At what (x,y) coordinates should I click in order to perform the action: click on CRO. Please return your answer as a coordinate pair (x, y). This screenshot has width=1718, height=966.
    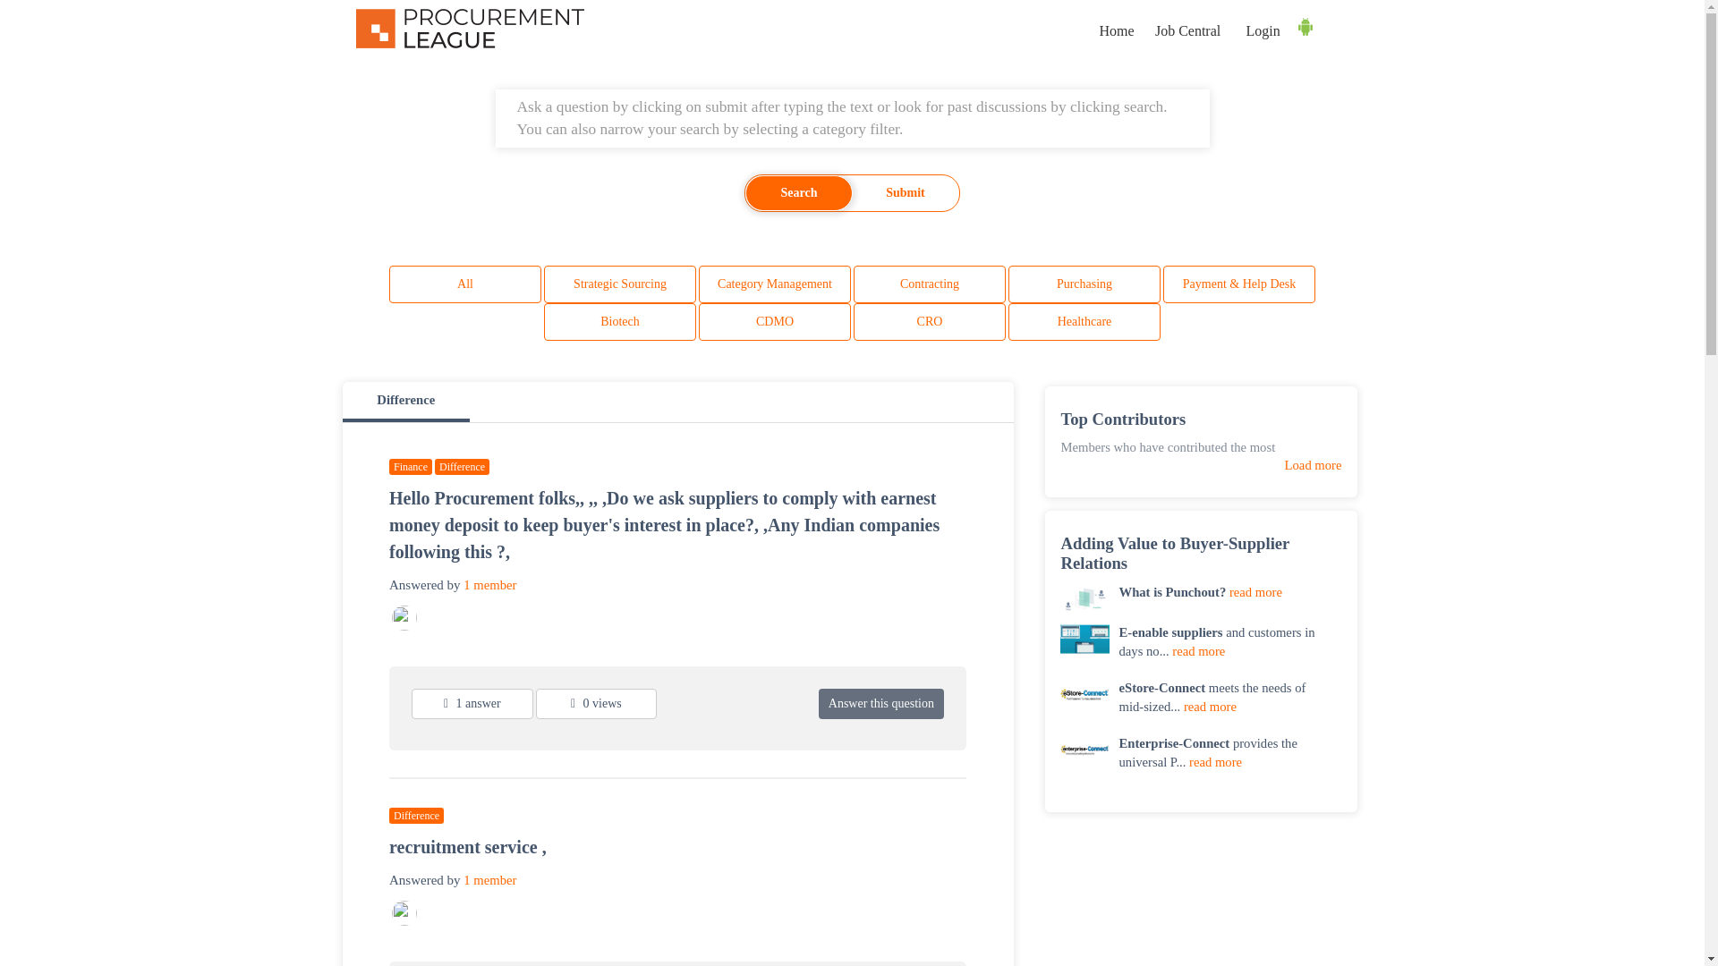
    Looking at the image, I should click on (929, 322).